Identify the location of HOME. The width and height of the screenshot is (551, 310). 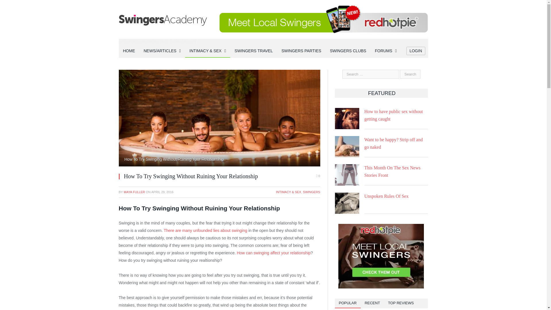
(129, 51).